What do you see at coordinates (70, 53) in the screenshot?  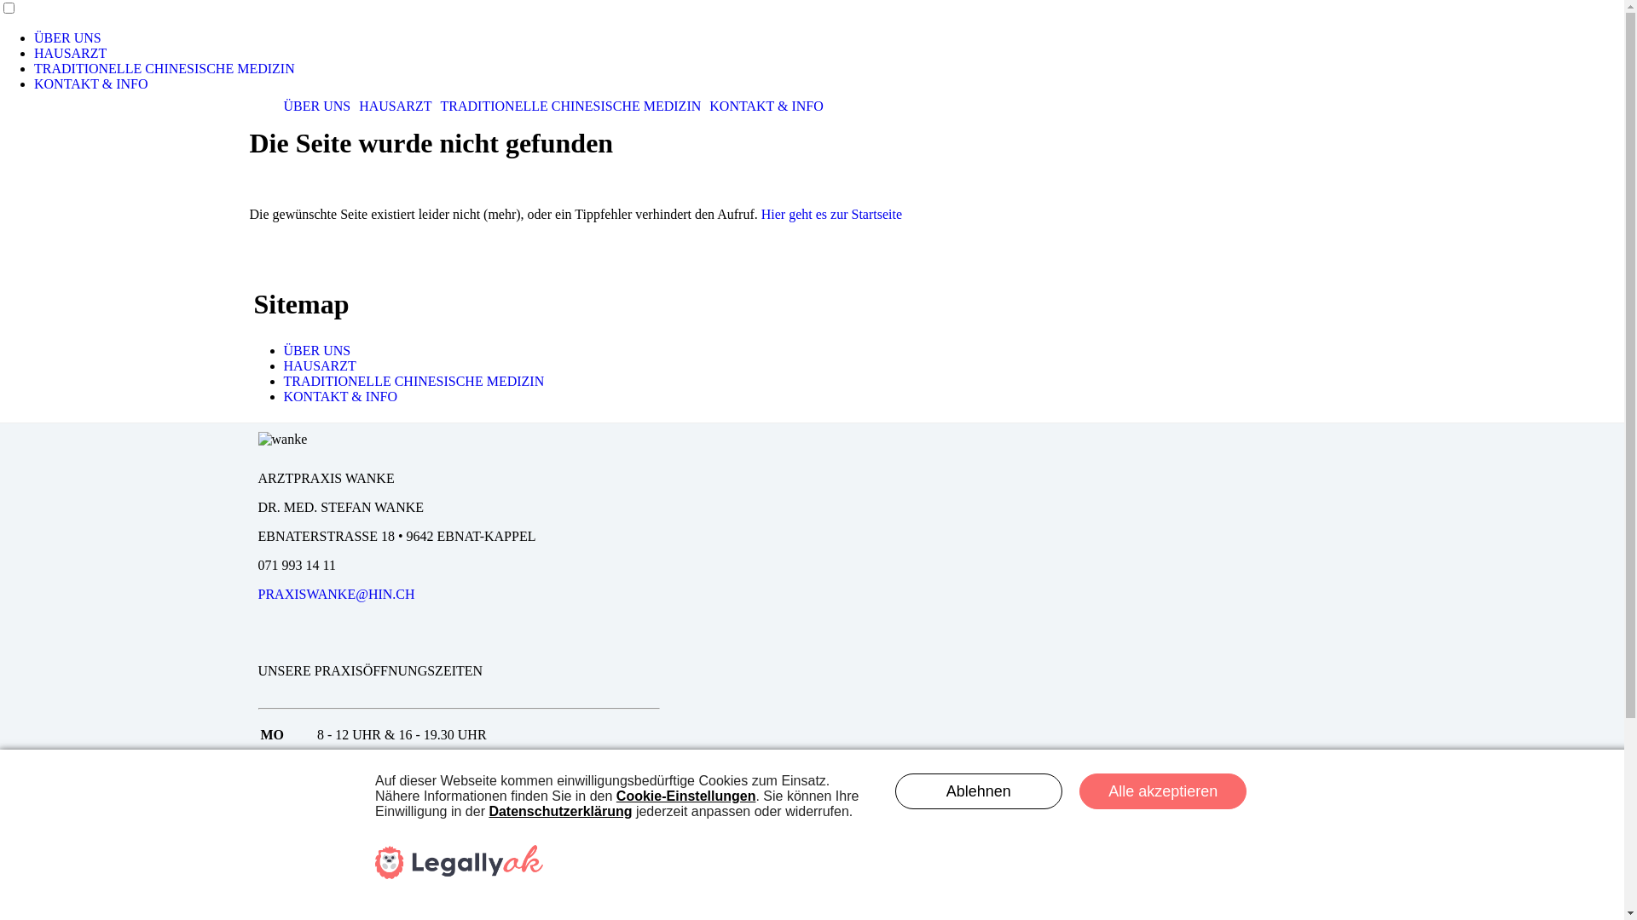 I see `HAUSARZT` at bounding box center [70, 53].